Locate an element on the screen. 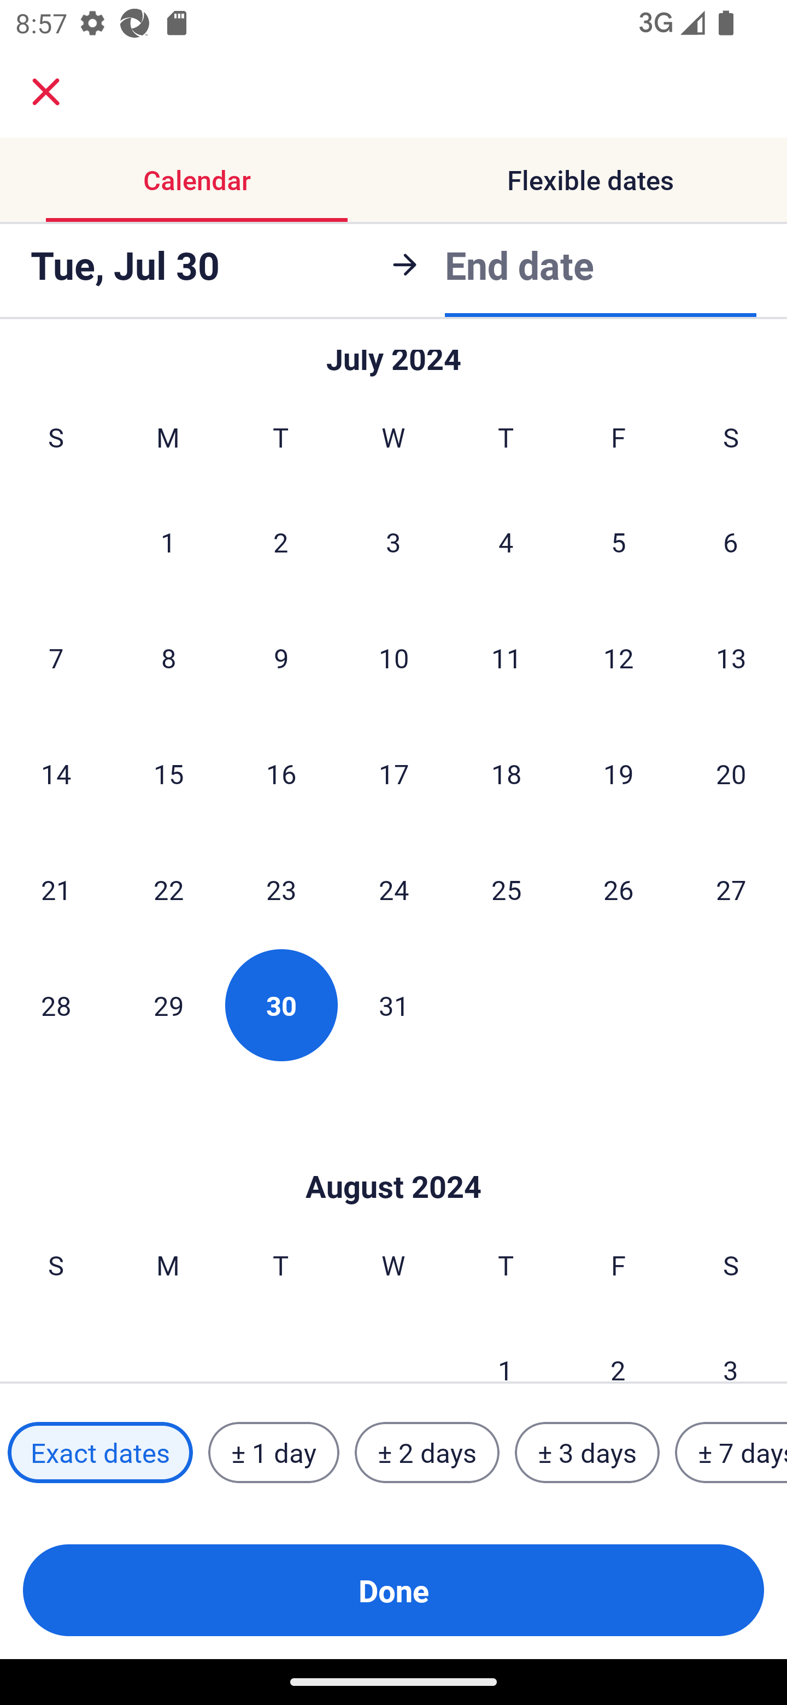 This screenshot has width=787, height=1705. 10 Wednesday, July 10, 2024 is located at coordinates (393, 658).